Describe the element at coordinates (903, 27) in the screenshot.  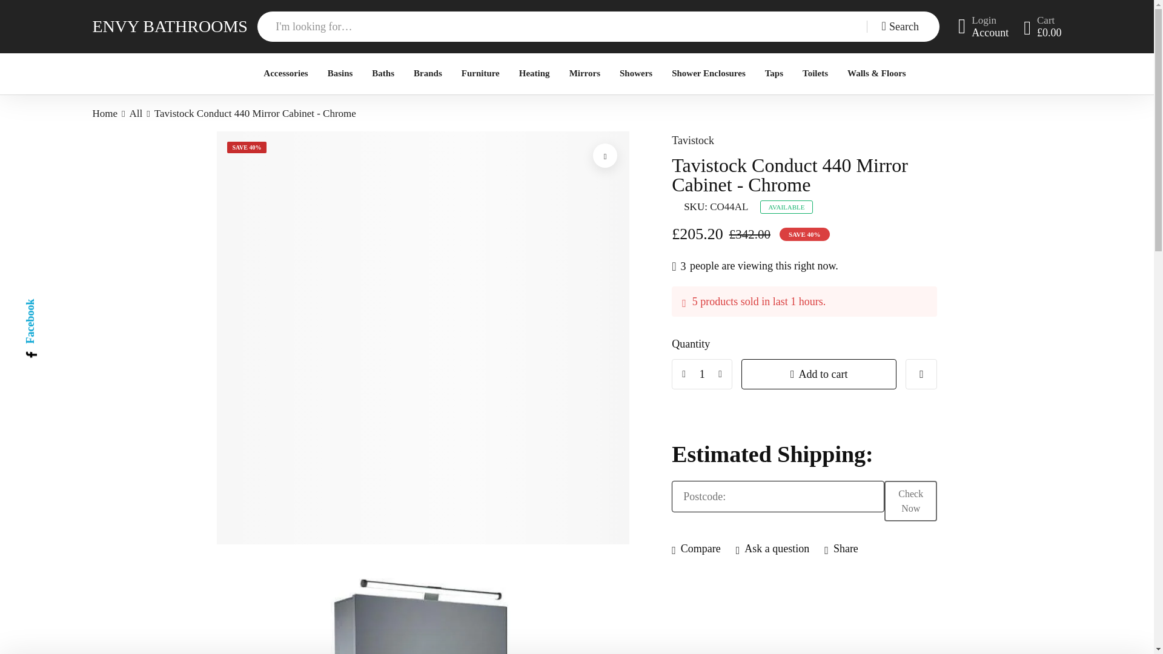
I see `Search` at that location.